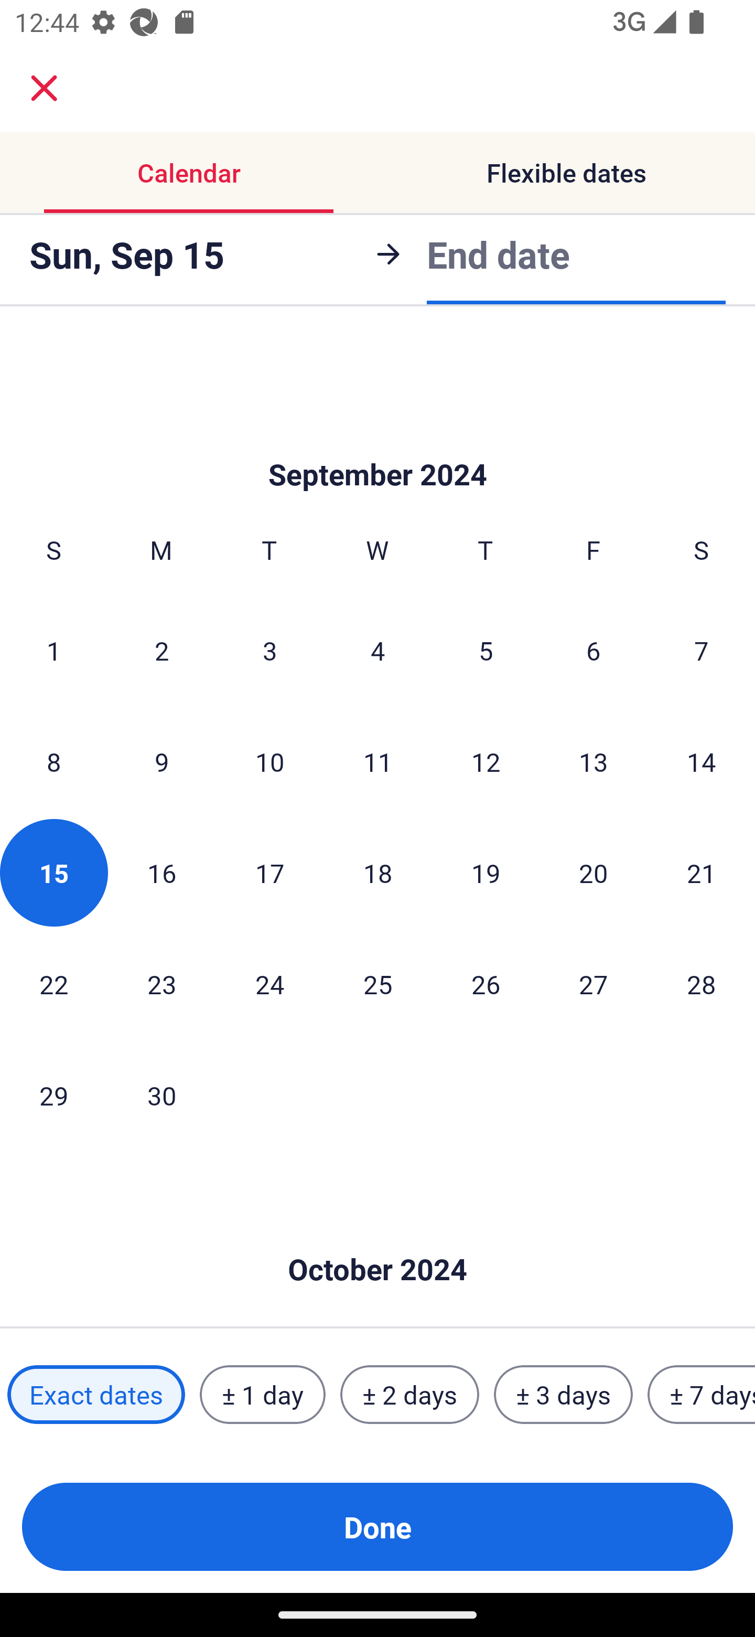  I want to click on 4 Wednesday, September 4, 2024, so click(377, 650).